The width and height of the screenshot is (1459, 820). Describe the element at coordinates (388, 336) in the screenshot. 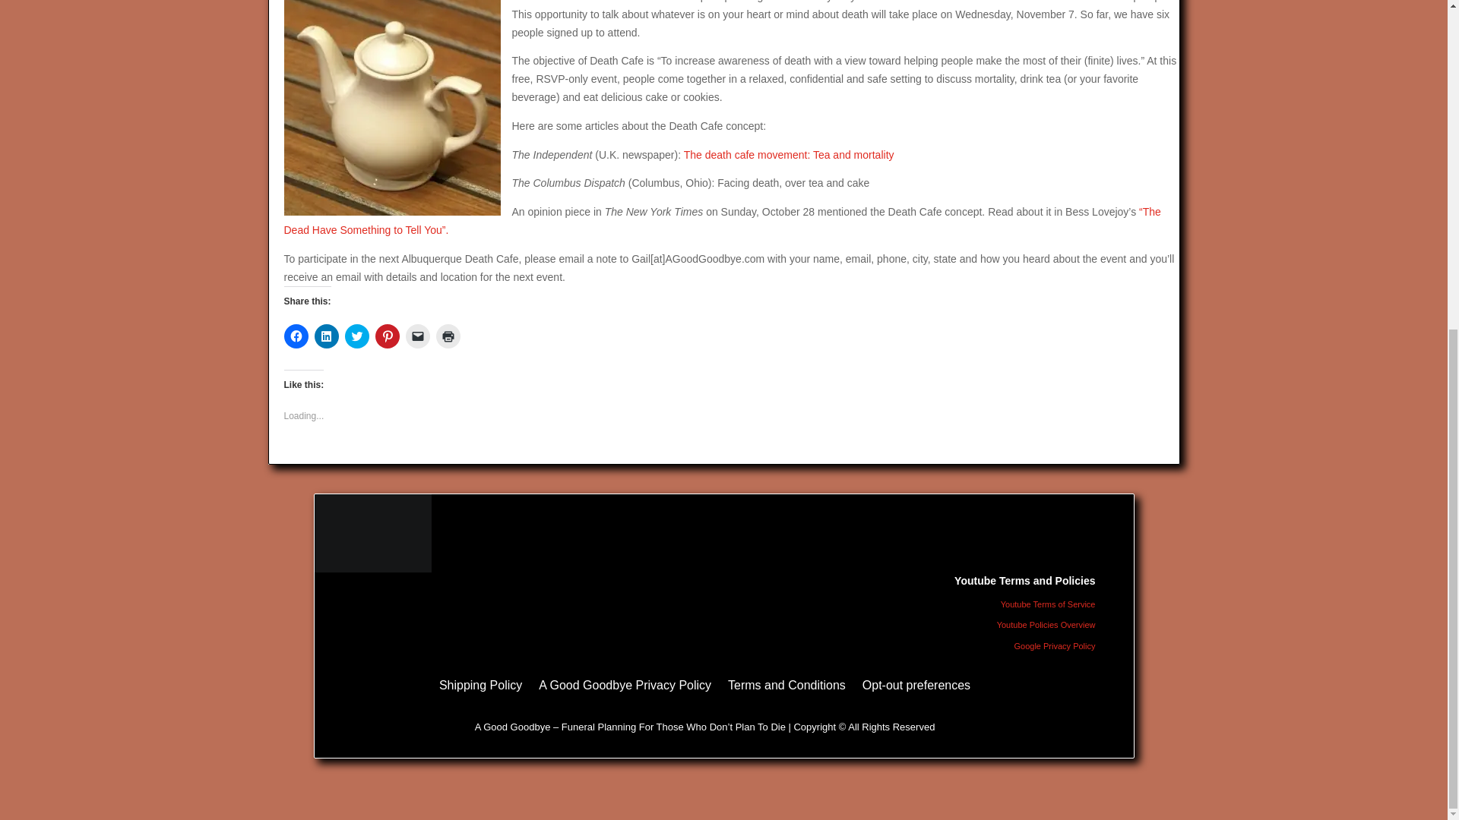

I see `Click to share on Pinterest` at that location.